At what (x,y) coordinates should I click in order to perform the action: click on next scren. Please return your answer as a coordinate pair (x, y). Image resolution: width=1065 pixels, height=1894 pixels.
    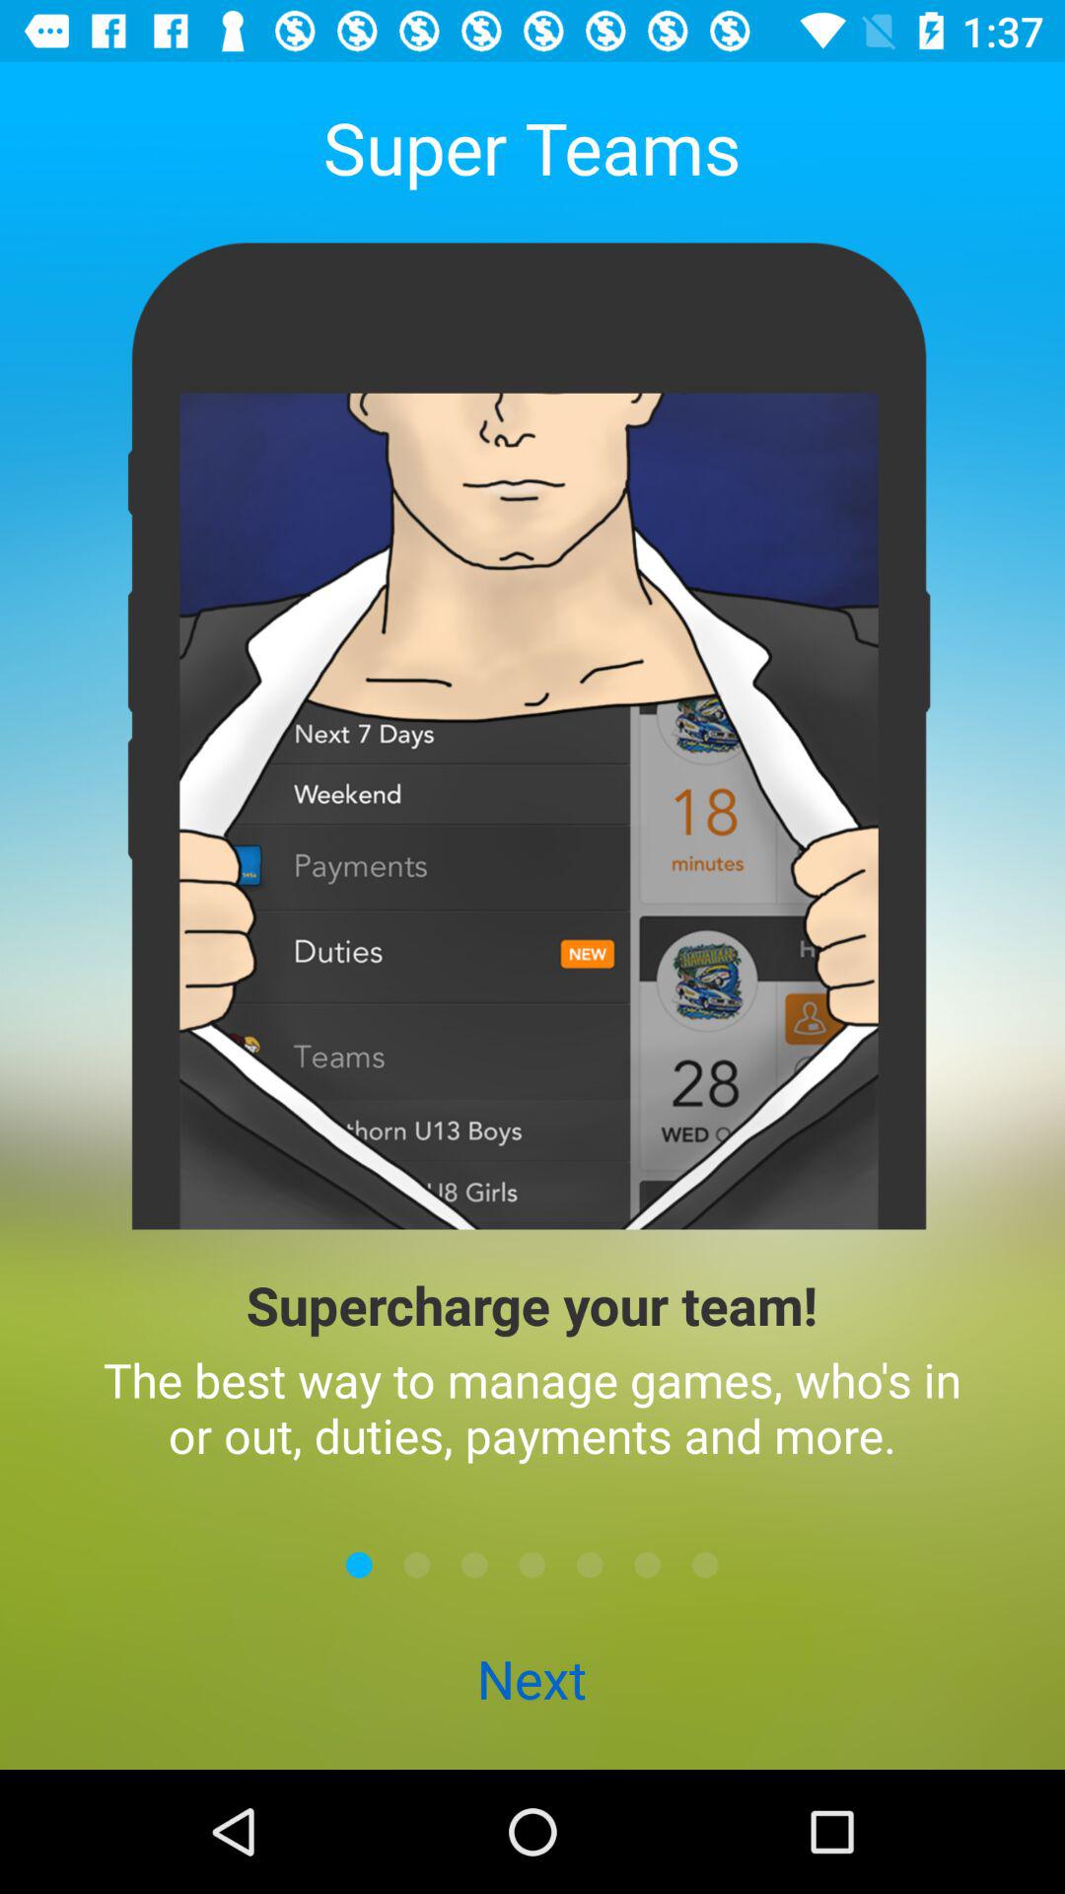
    Looking at the image, I should click on (532, 1565).